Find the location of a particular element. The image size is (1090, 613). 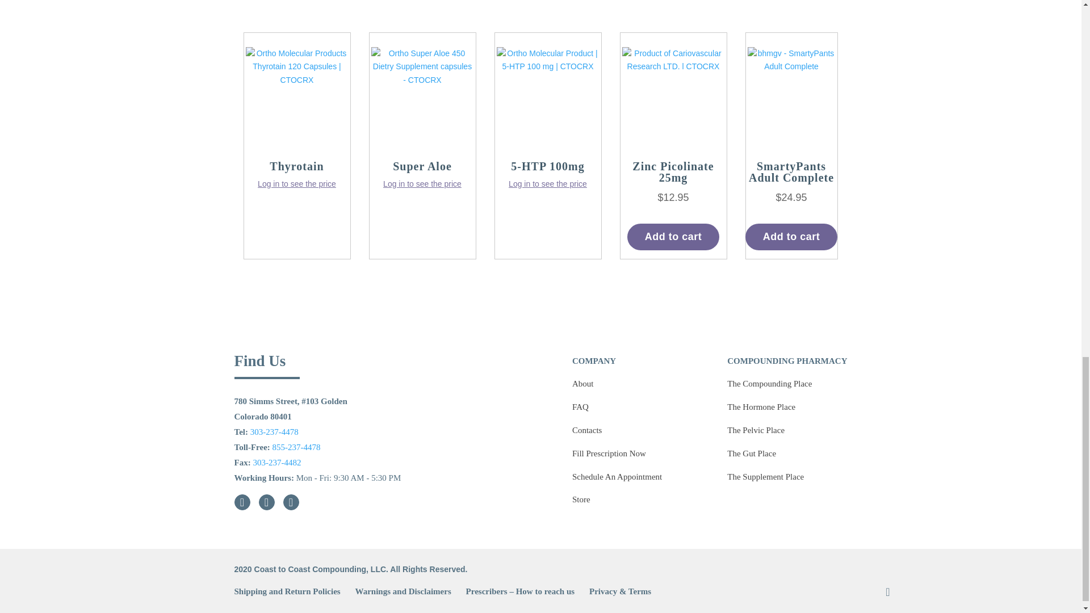

Add to cart is located at coordinates (673, 237).